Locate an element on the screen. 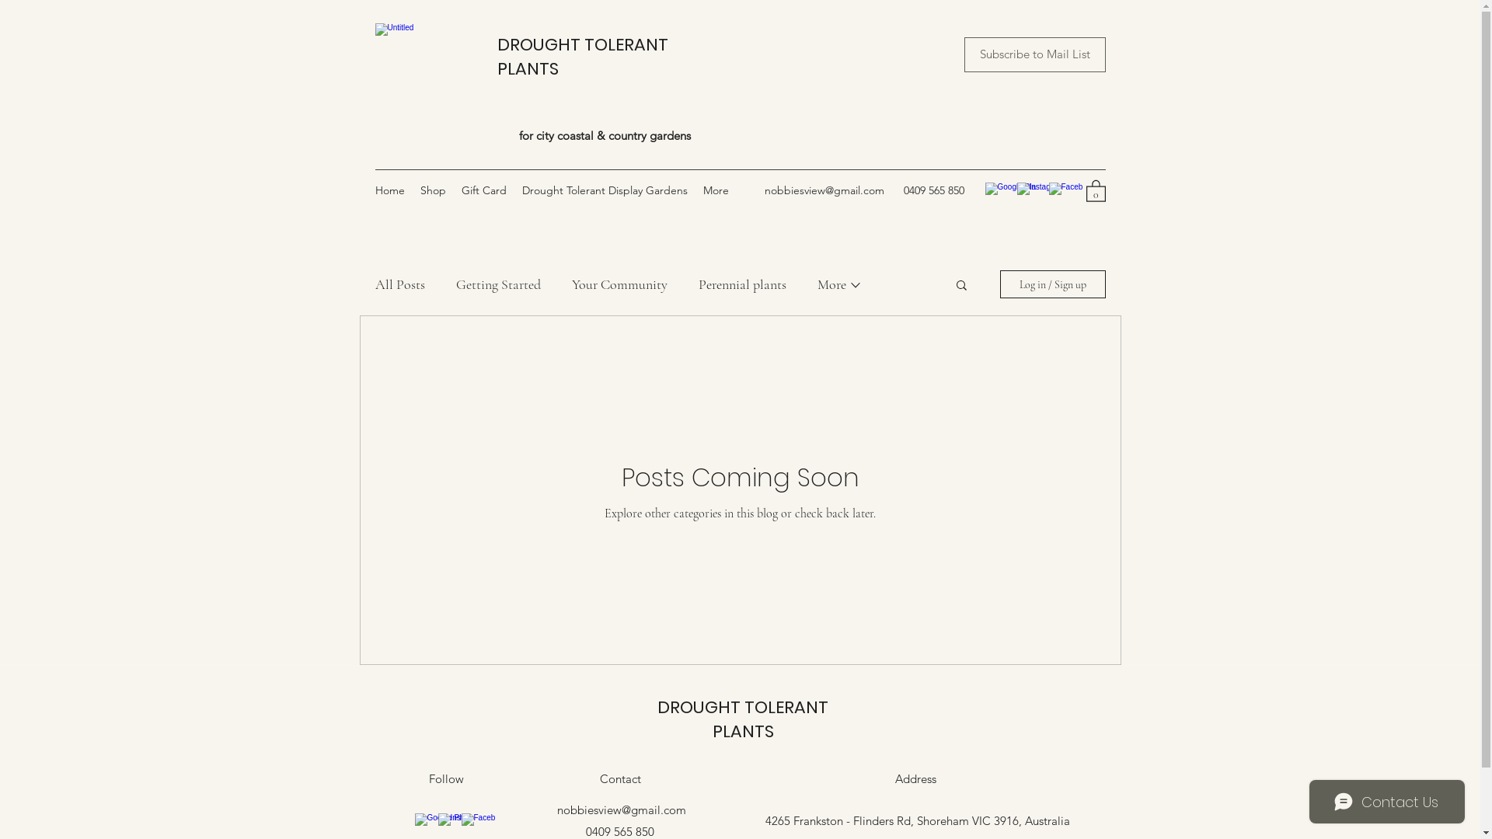 This screenshot has height=839, width=1492. Perennial plants is located at coordinates (741, 284).